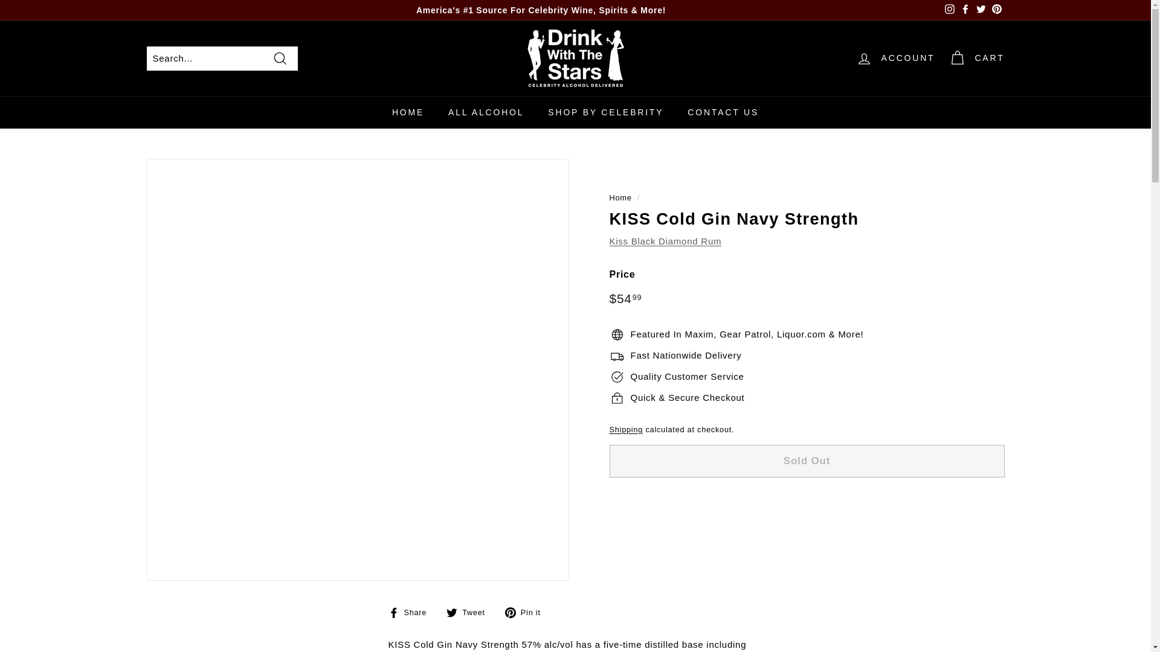  What do you see at coordinates (996, 10) in the screenshot?
I see `Pinterest` at bounding box center [996, 10].